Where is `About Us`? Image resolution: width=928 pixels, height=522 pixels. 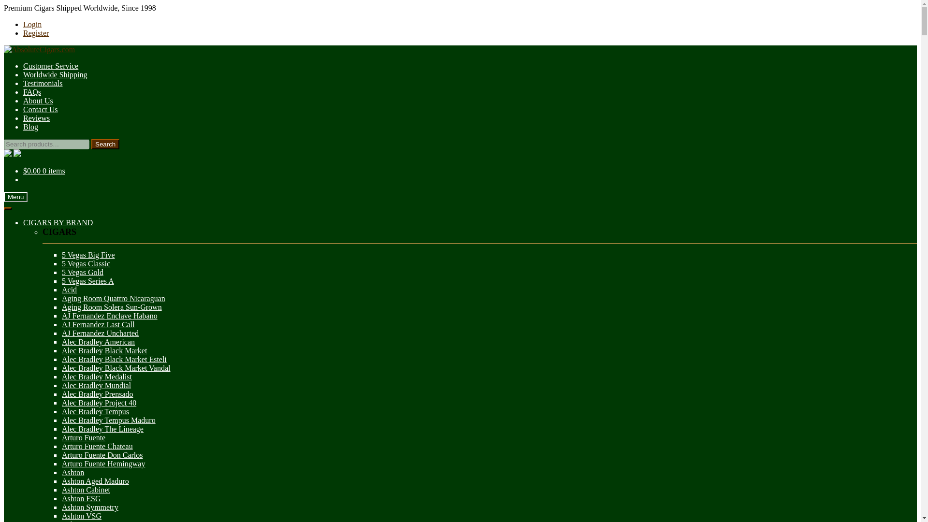 About Us is located at coordinates (38, 101).